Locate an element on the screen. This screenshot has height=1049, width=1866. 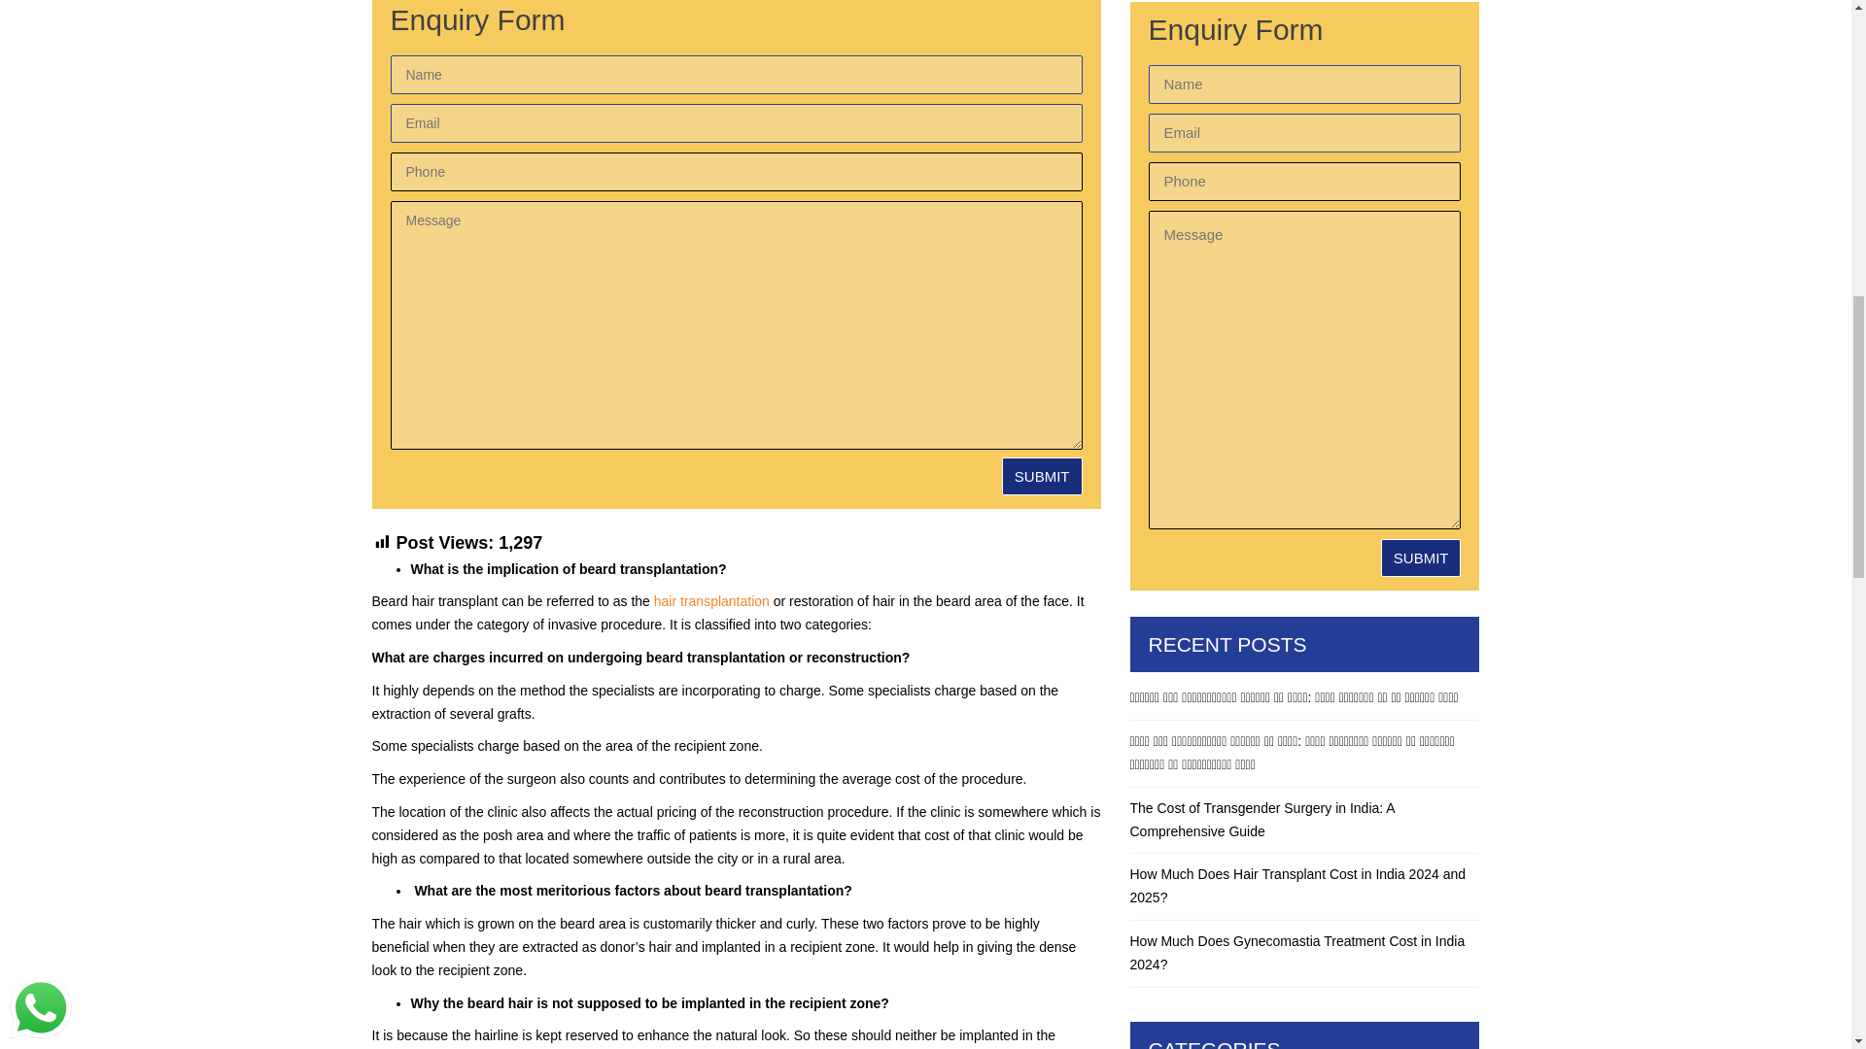
SUBMIT is located at coordinates (1042, 476).